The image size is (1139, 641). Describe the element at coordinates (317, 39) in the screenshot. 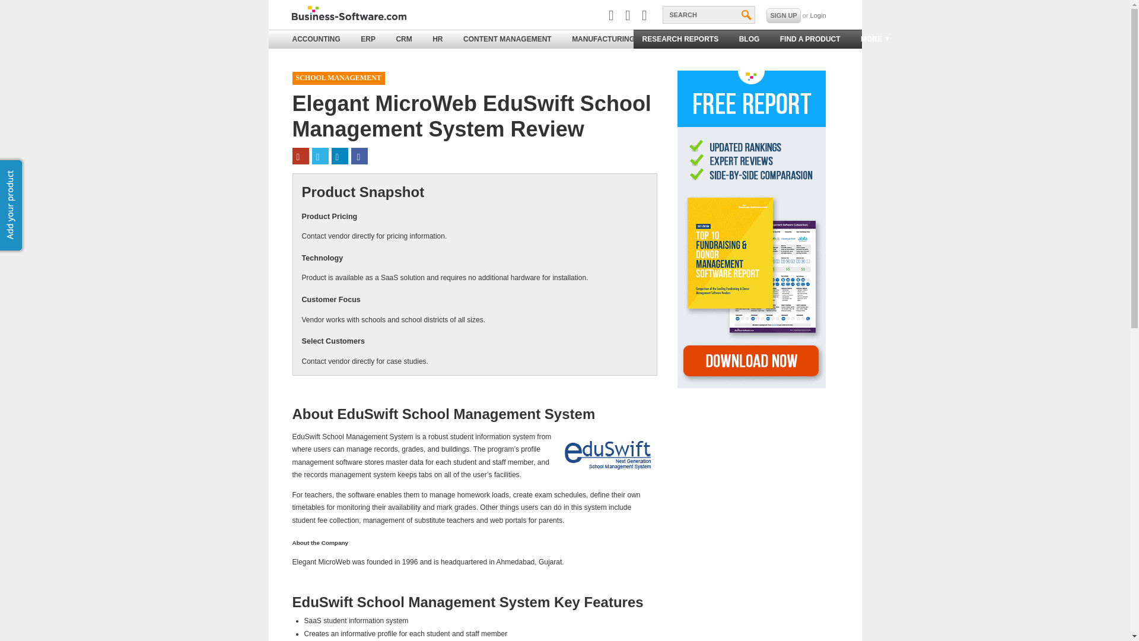

I see `ACCOUNTING` at that location.